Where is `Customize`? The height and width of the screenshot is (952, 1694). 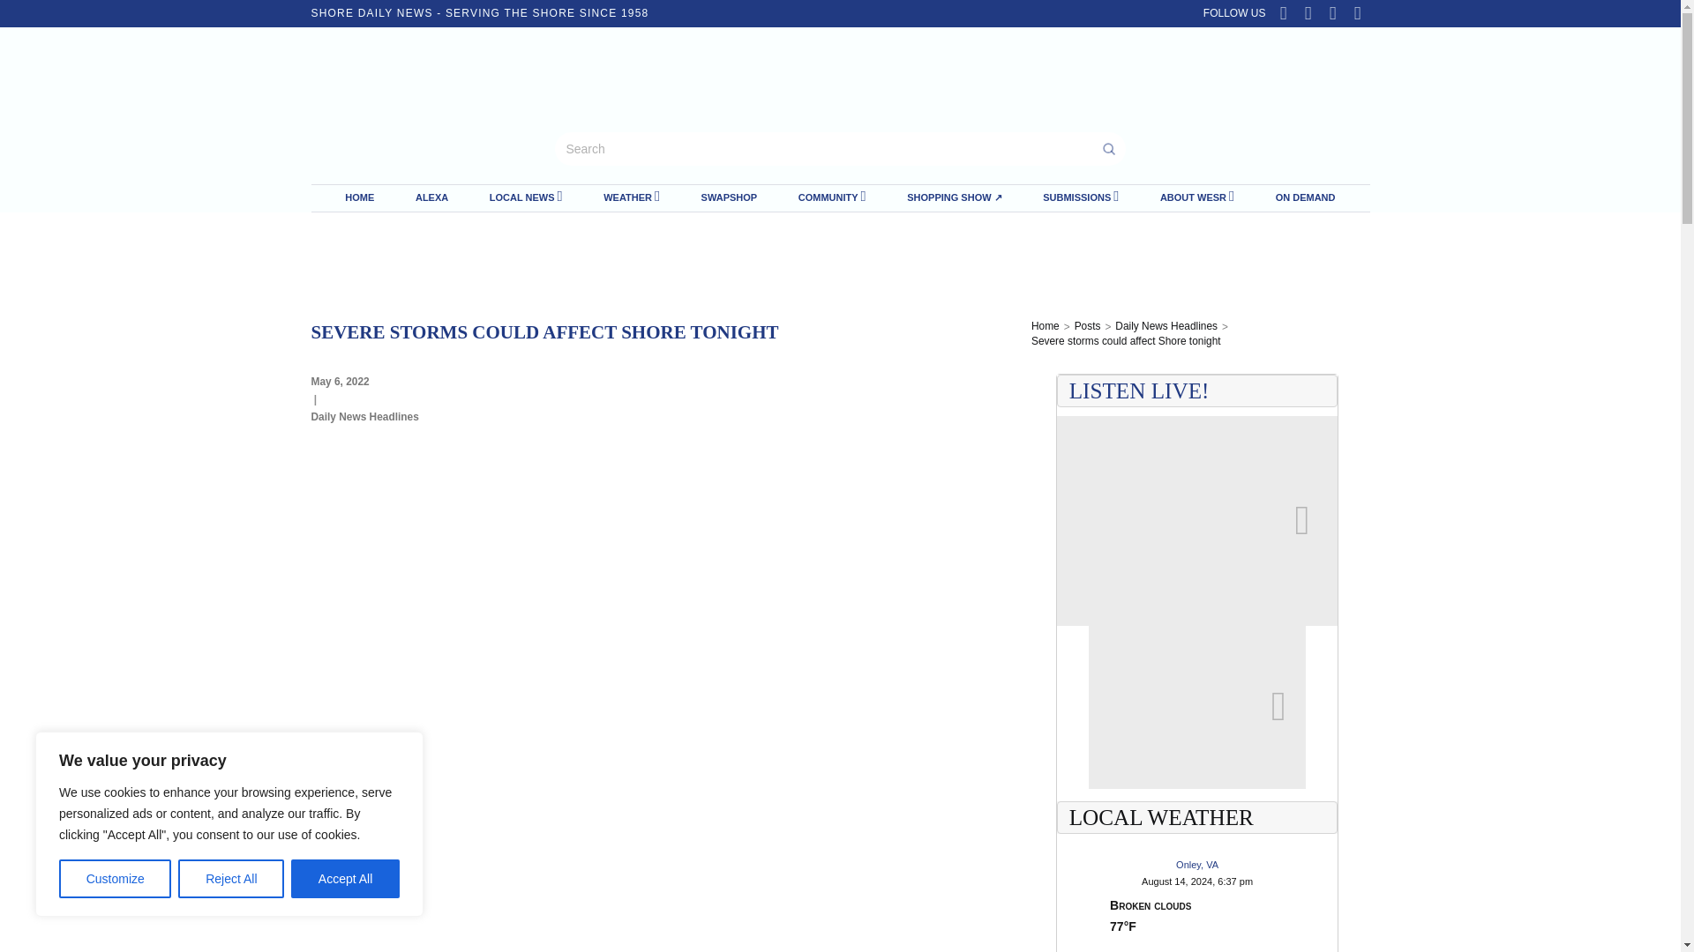 Customize is located at coordinates (115, 879).